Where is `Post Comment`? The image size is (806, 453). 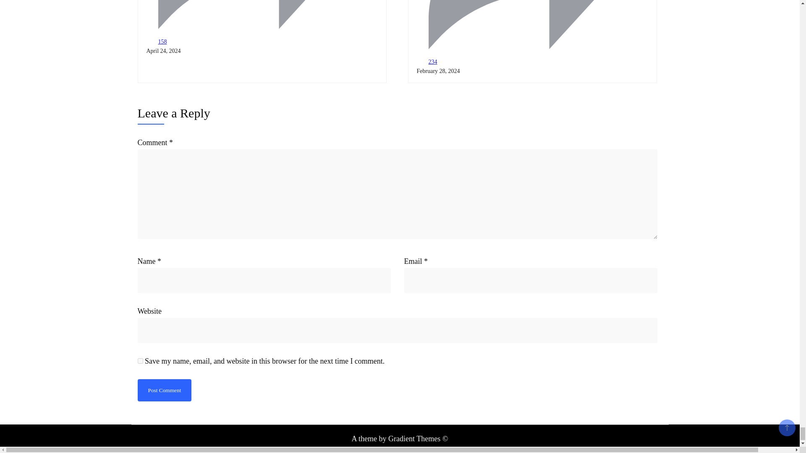
Post Comment is located at coordinates (165, 390).